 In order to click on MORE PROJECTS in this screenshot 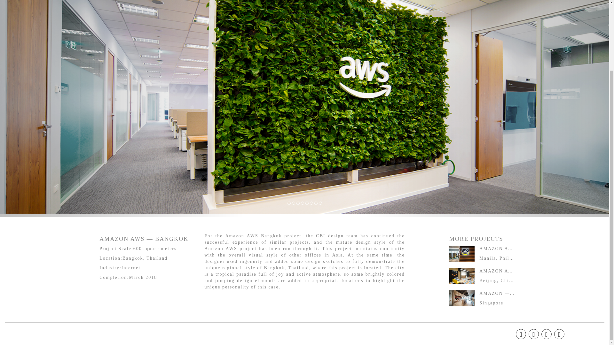, I will do `click(479, 239)`.